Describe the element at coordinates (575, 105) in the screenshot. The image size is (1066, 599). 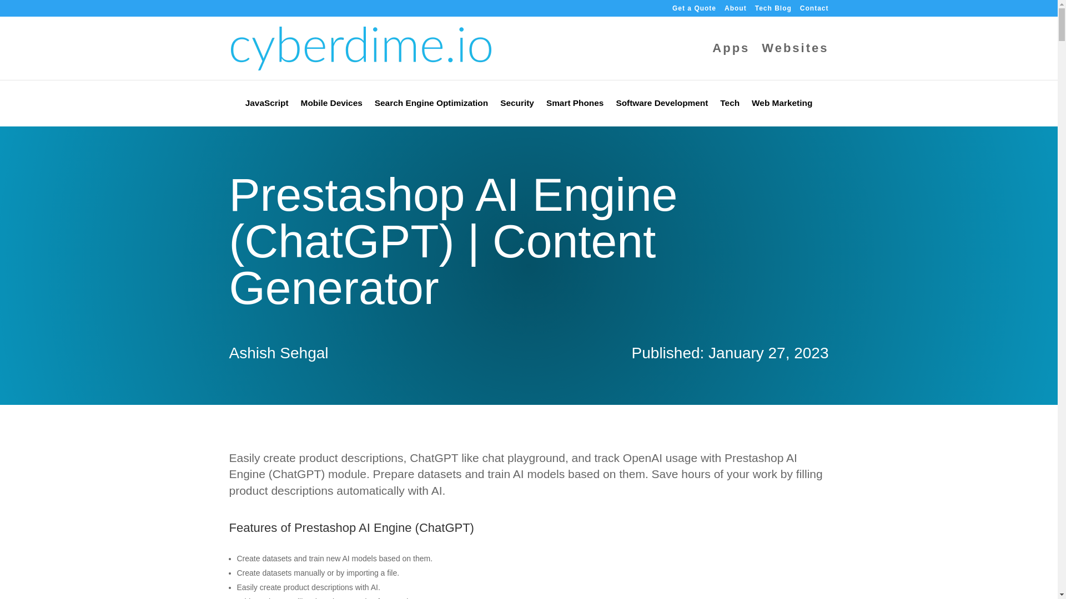
I see `Smart Phones` at that location.